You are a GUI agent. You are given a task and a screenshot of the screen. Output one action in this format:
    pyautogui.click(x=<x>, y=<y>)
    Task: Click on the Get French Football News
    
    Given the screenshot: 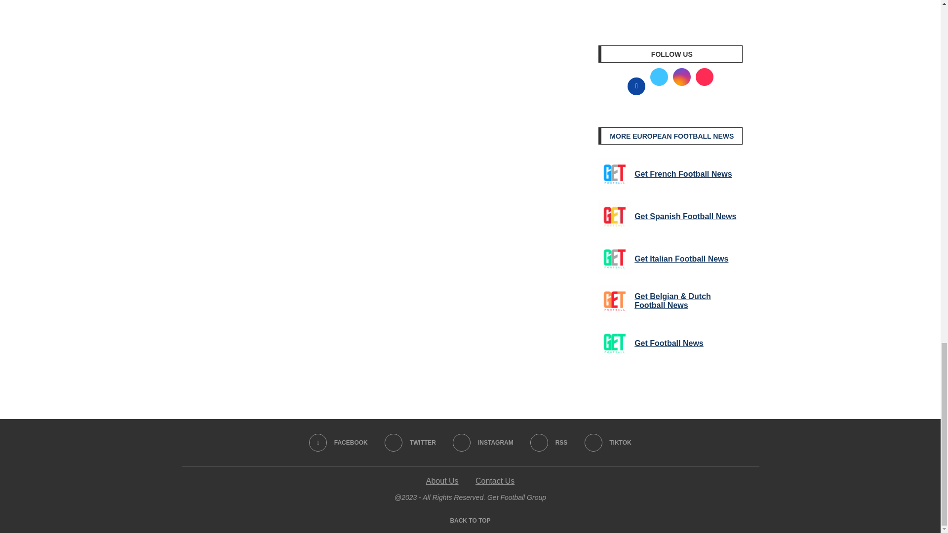 What is the action you would take?
    pyautogui.click(x=614, y=174)
    